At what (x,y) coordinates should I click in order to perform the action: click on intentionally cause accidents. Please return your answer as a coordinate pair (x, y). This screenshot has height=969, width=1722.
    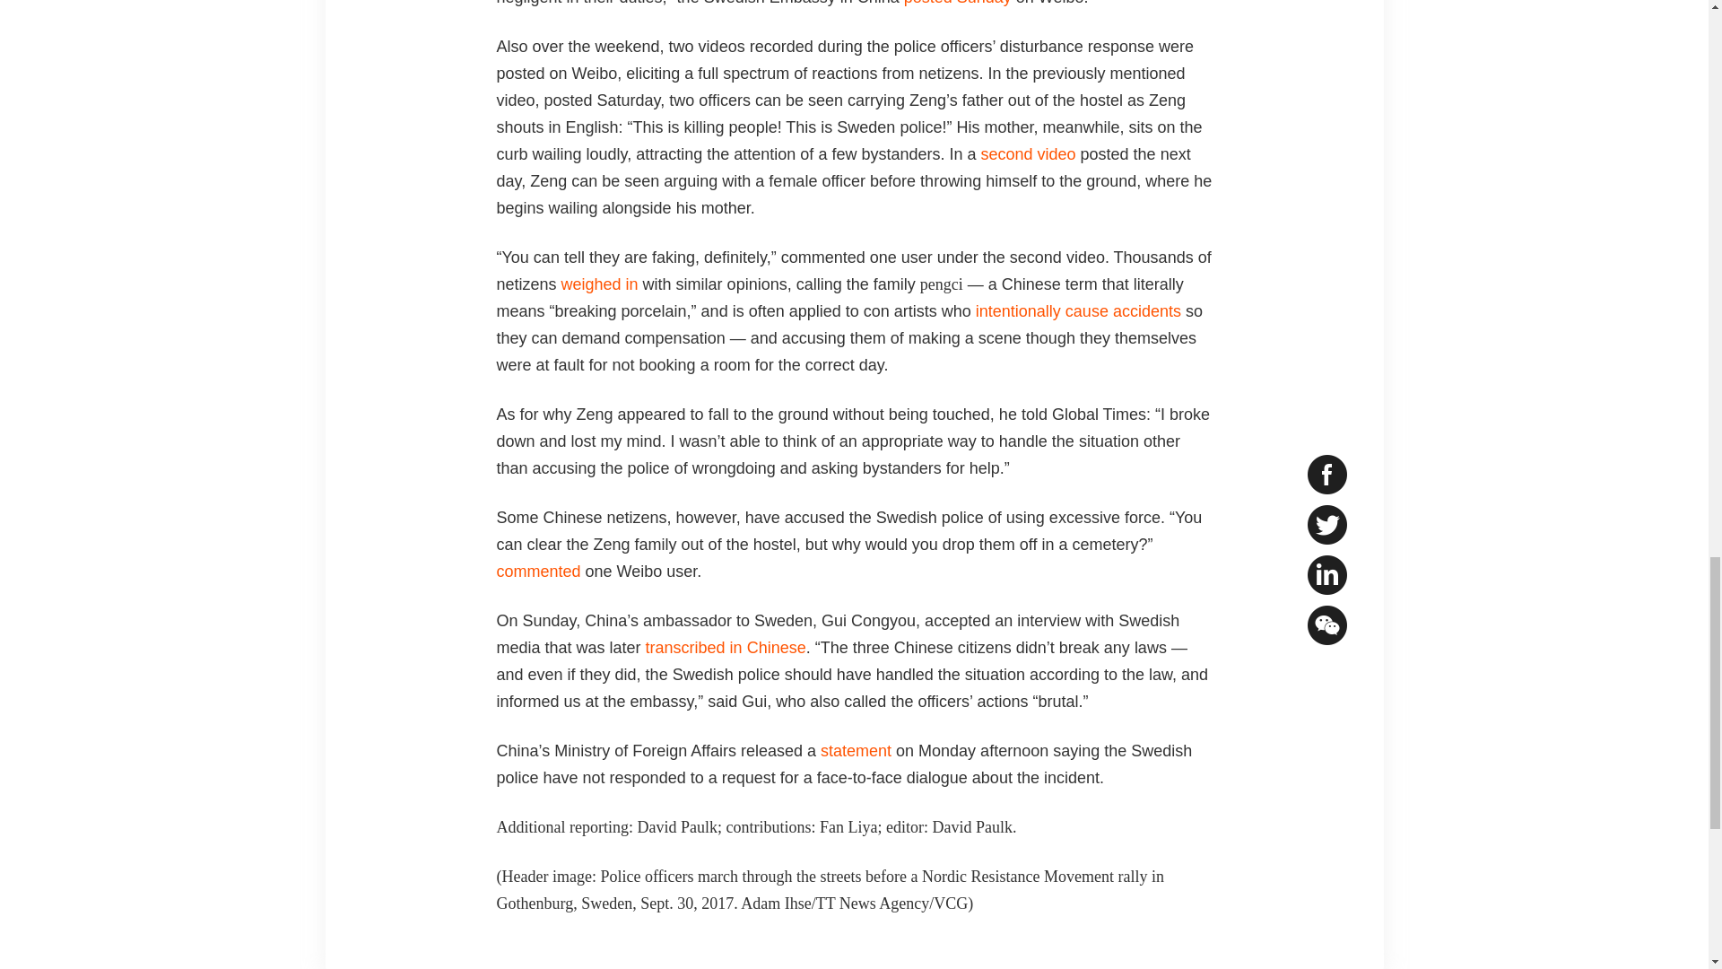
    Looking at the image, I should click on (1078, 310).